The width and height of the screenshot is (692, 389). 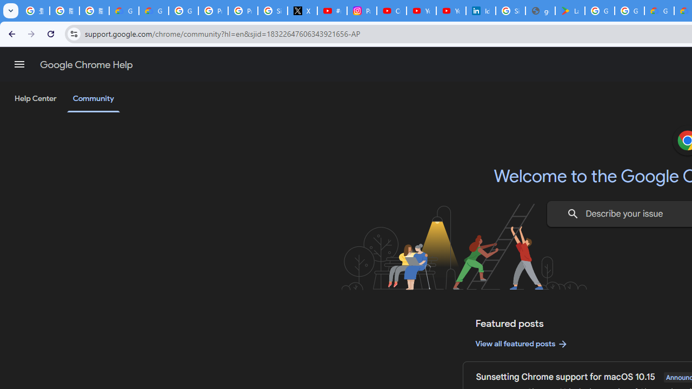 What do you see at coordinates (154, 11) in the screenshot?
I see `Google Cloud Privacy Notice` at bounding box center [154, 11].